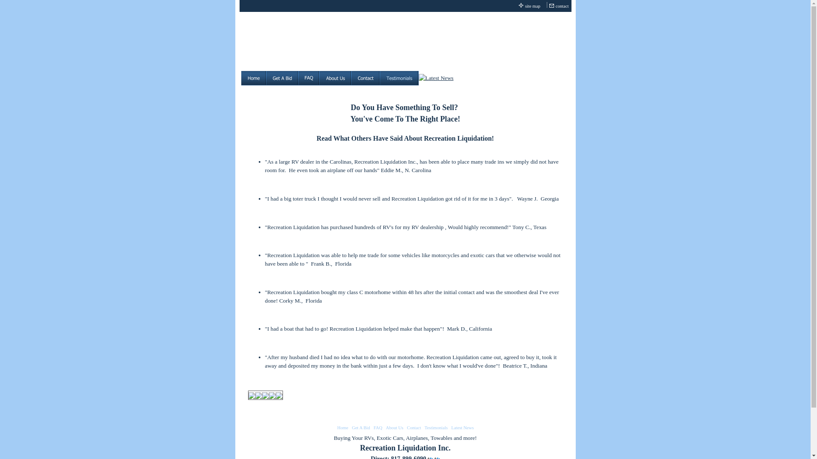  I want to click on Call: 817-899-6090, so click(430, 457).